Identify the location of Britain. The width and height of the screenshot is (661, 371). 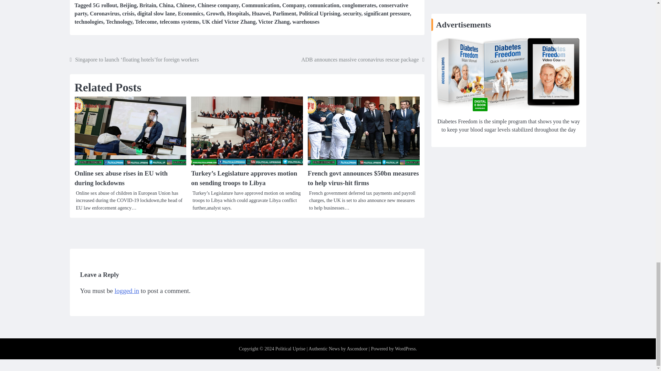
(148, 5).